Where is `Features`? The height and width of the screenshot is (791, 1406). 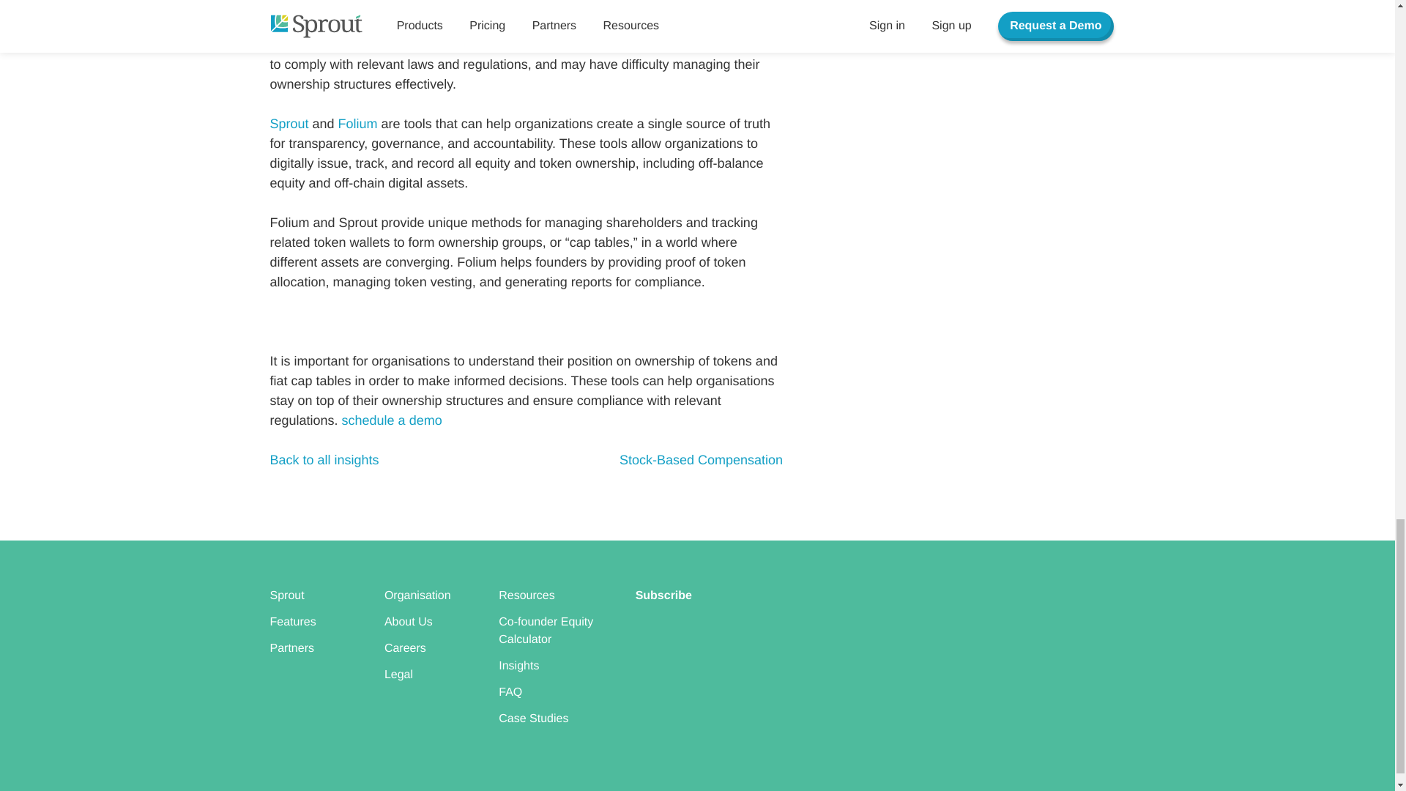
Features is located at coordinates (292, 622).